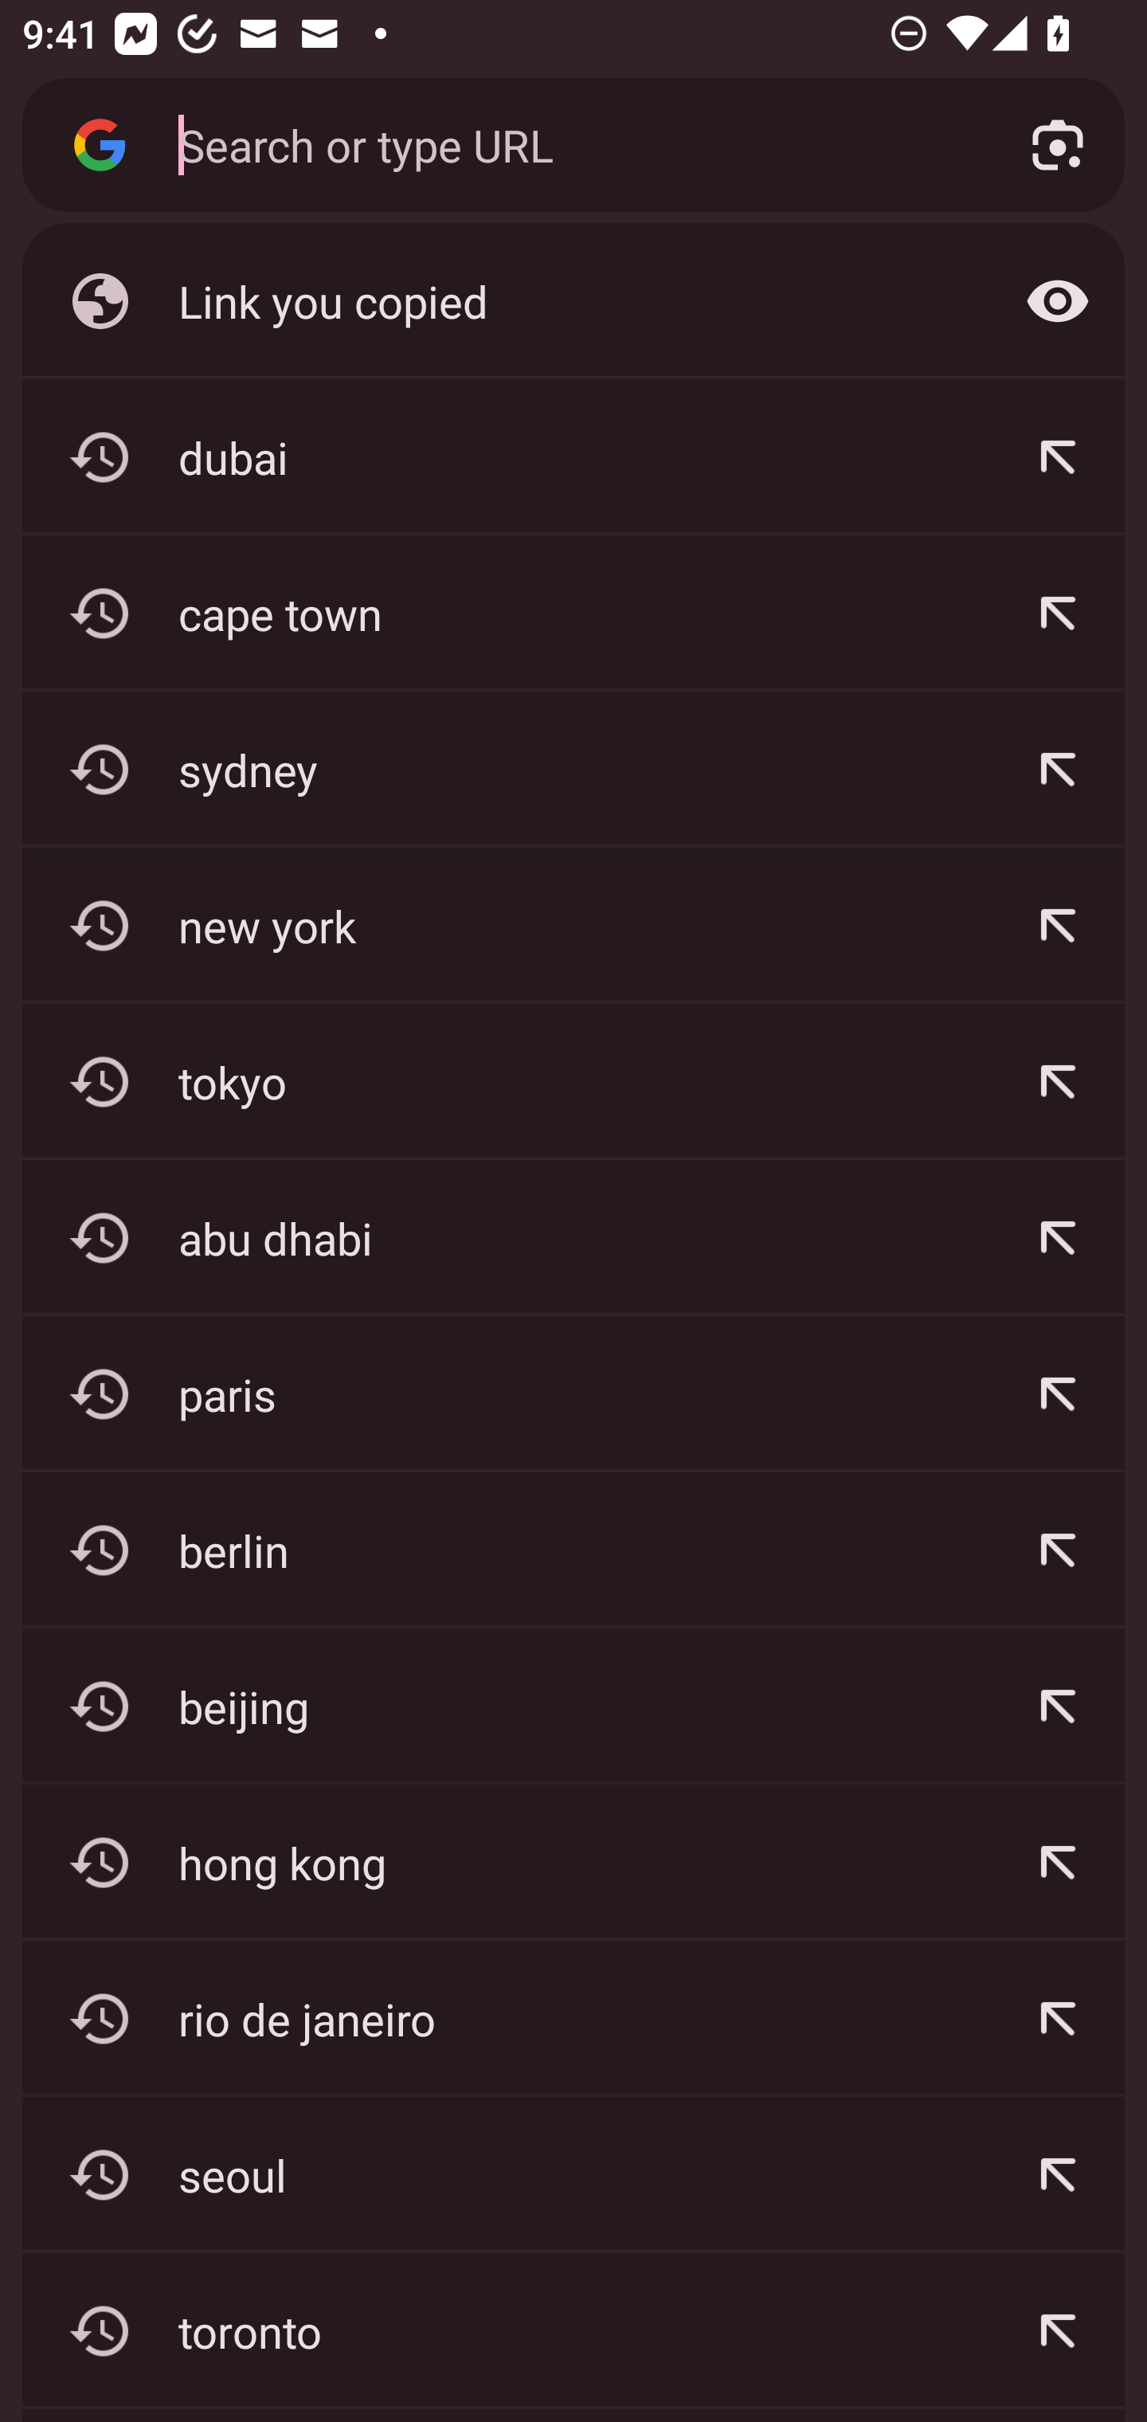 Image resolution: width=1147 pixels, height=2422 pixels. Describe the element at coordinates (1058, 1863) in the screenshot. I see `Refine: hong kong` at that location.